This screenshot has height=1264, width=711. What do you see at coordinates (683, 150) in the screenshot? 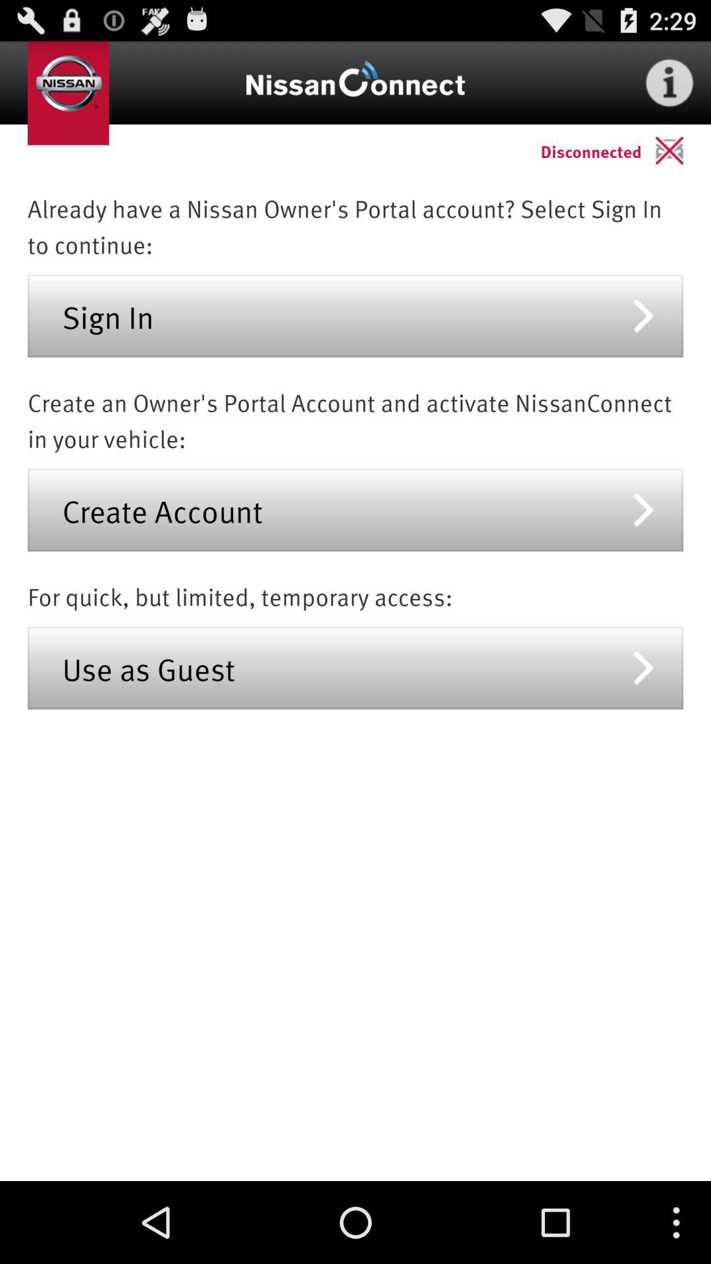
I see `disconnected close` at bounding box center [683, 150].